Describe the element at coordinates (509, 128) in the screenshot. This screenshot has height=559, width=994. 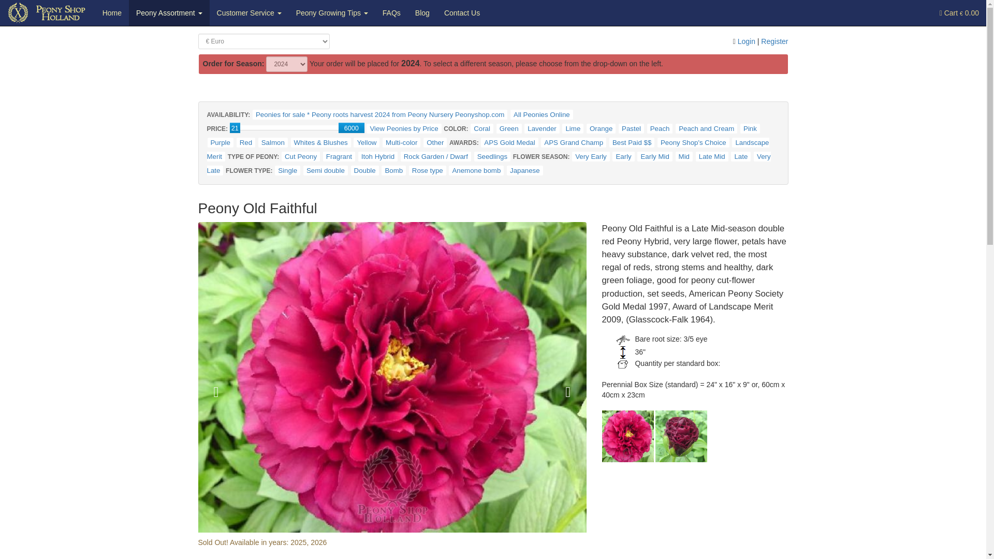
I see `Green` at that location.